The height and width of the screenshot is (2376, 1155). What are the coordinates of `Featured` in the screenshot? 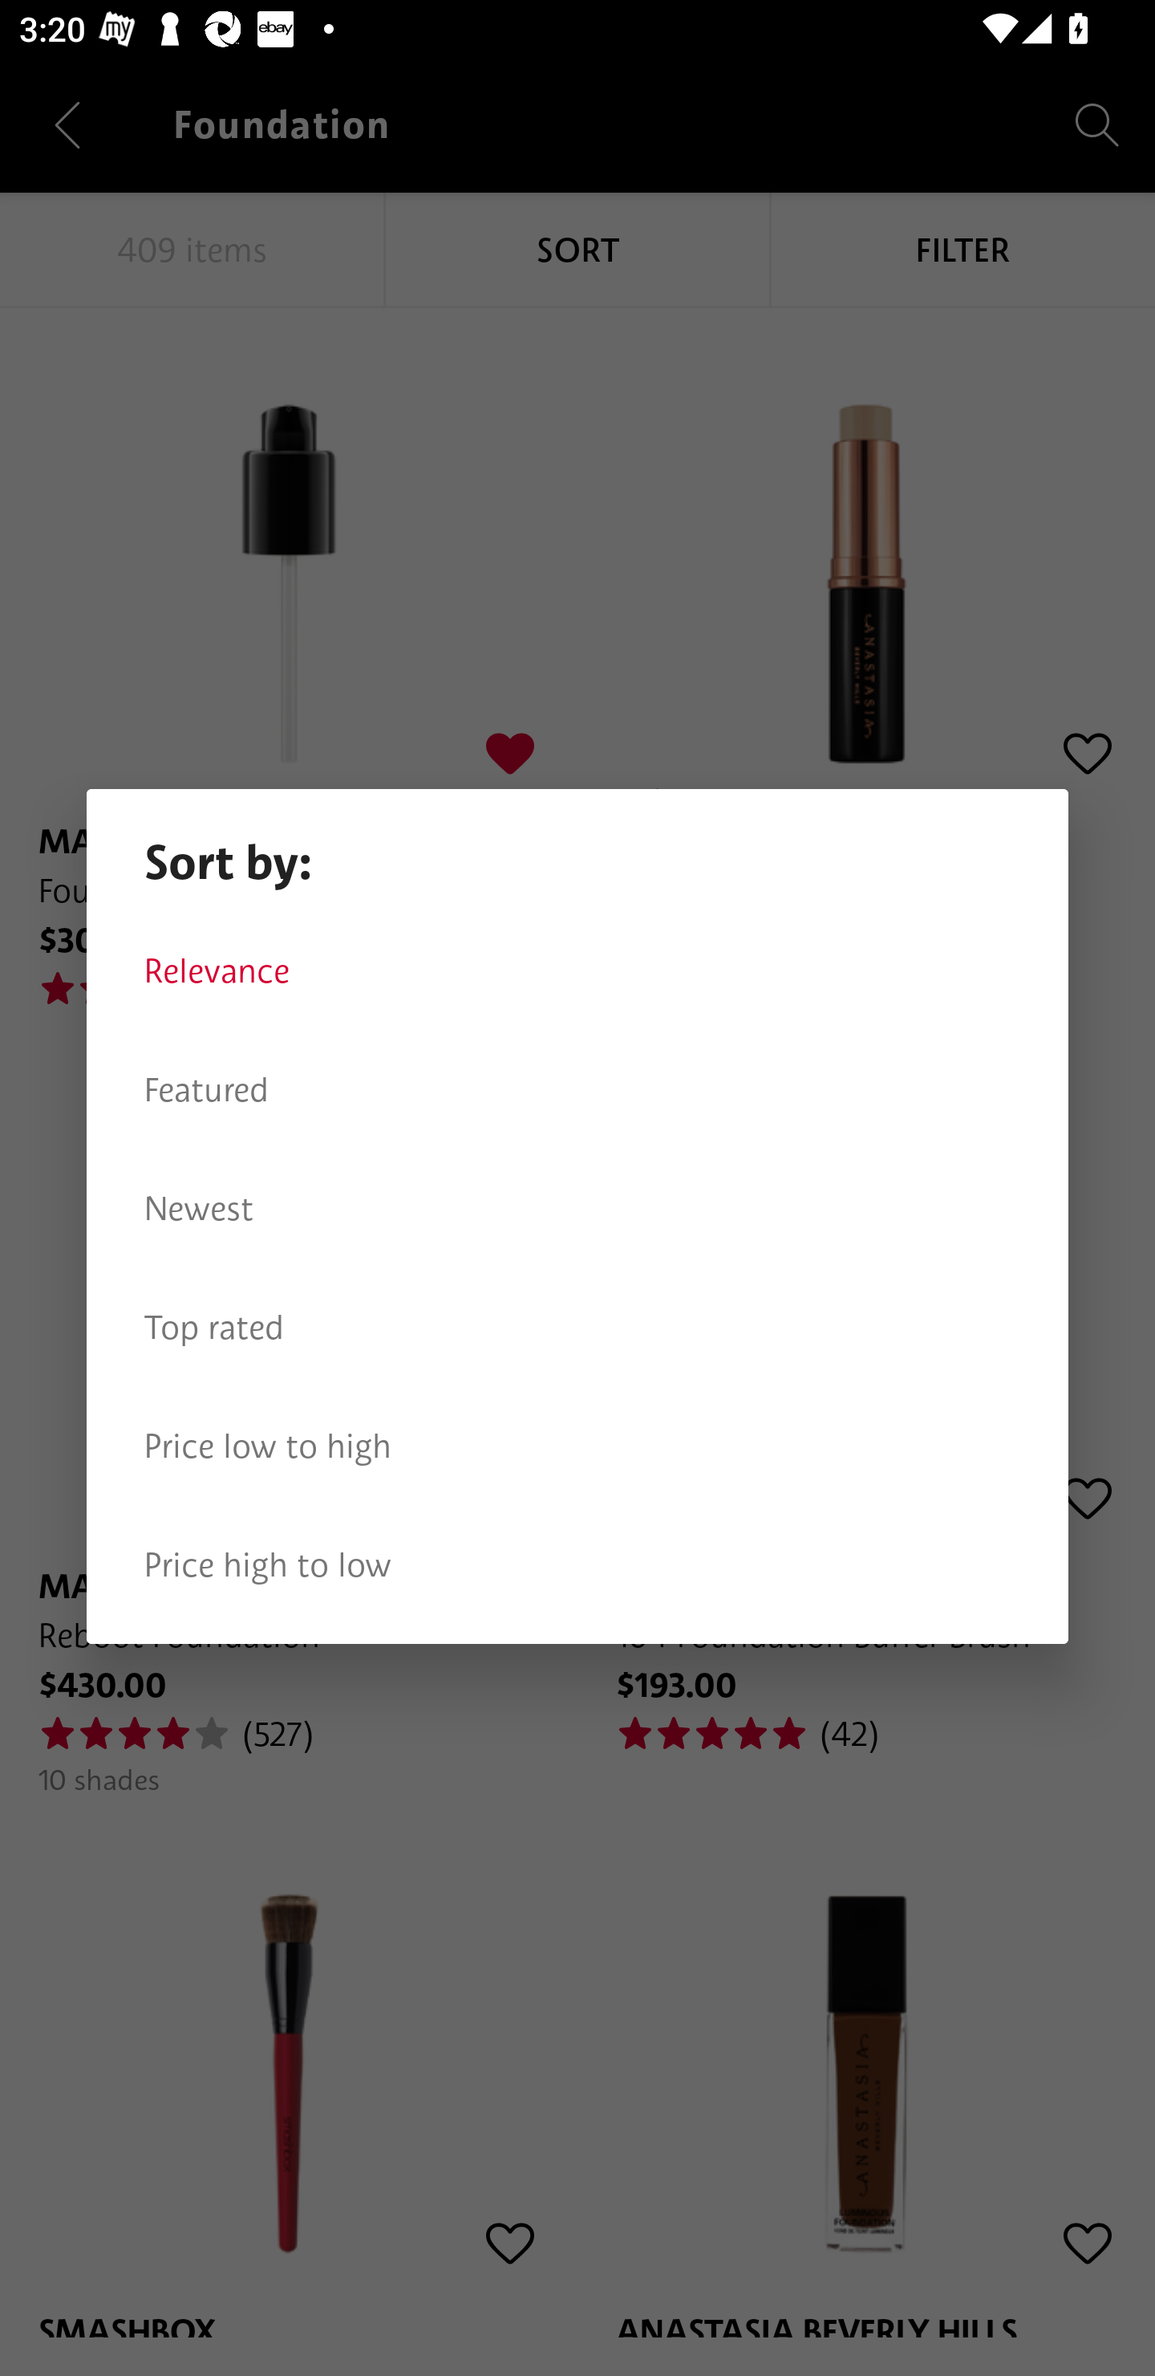 It's located at (577, 1090).